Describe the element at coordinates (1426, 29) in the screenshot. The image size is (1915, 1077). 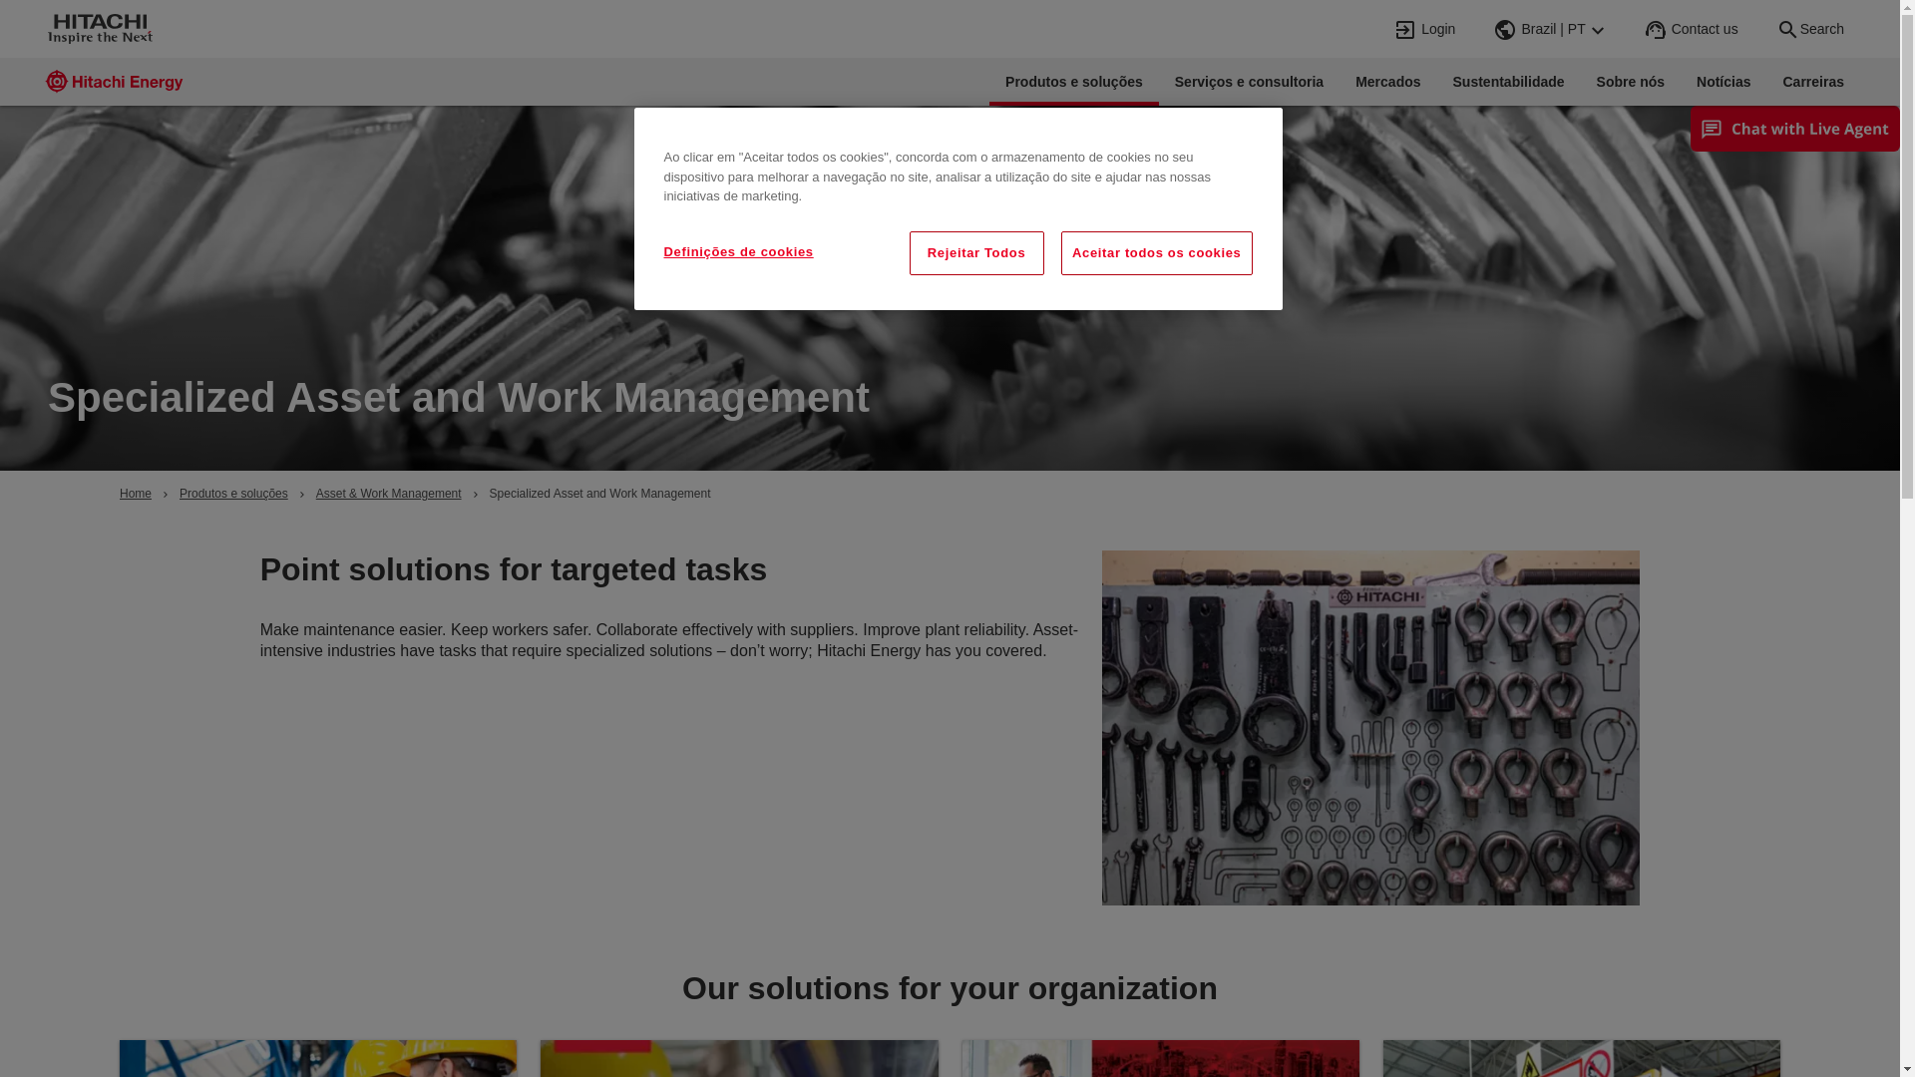
I see `Login` at that location.